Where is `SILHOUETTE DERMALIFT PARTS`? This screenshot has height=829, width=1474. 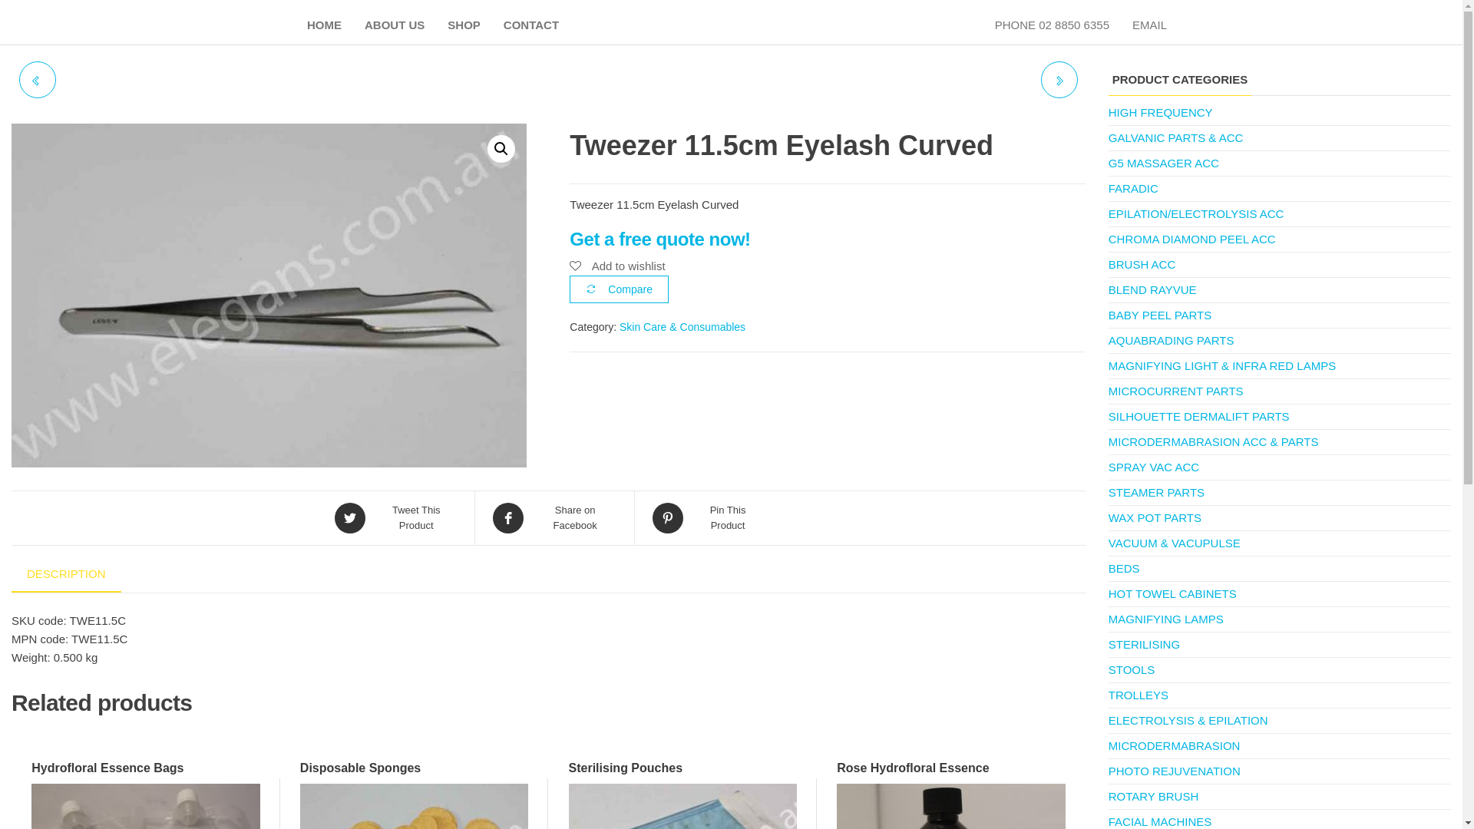
SILHOUETTE DERMALIFT PARTS is located at coordinates (1199, 416).